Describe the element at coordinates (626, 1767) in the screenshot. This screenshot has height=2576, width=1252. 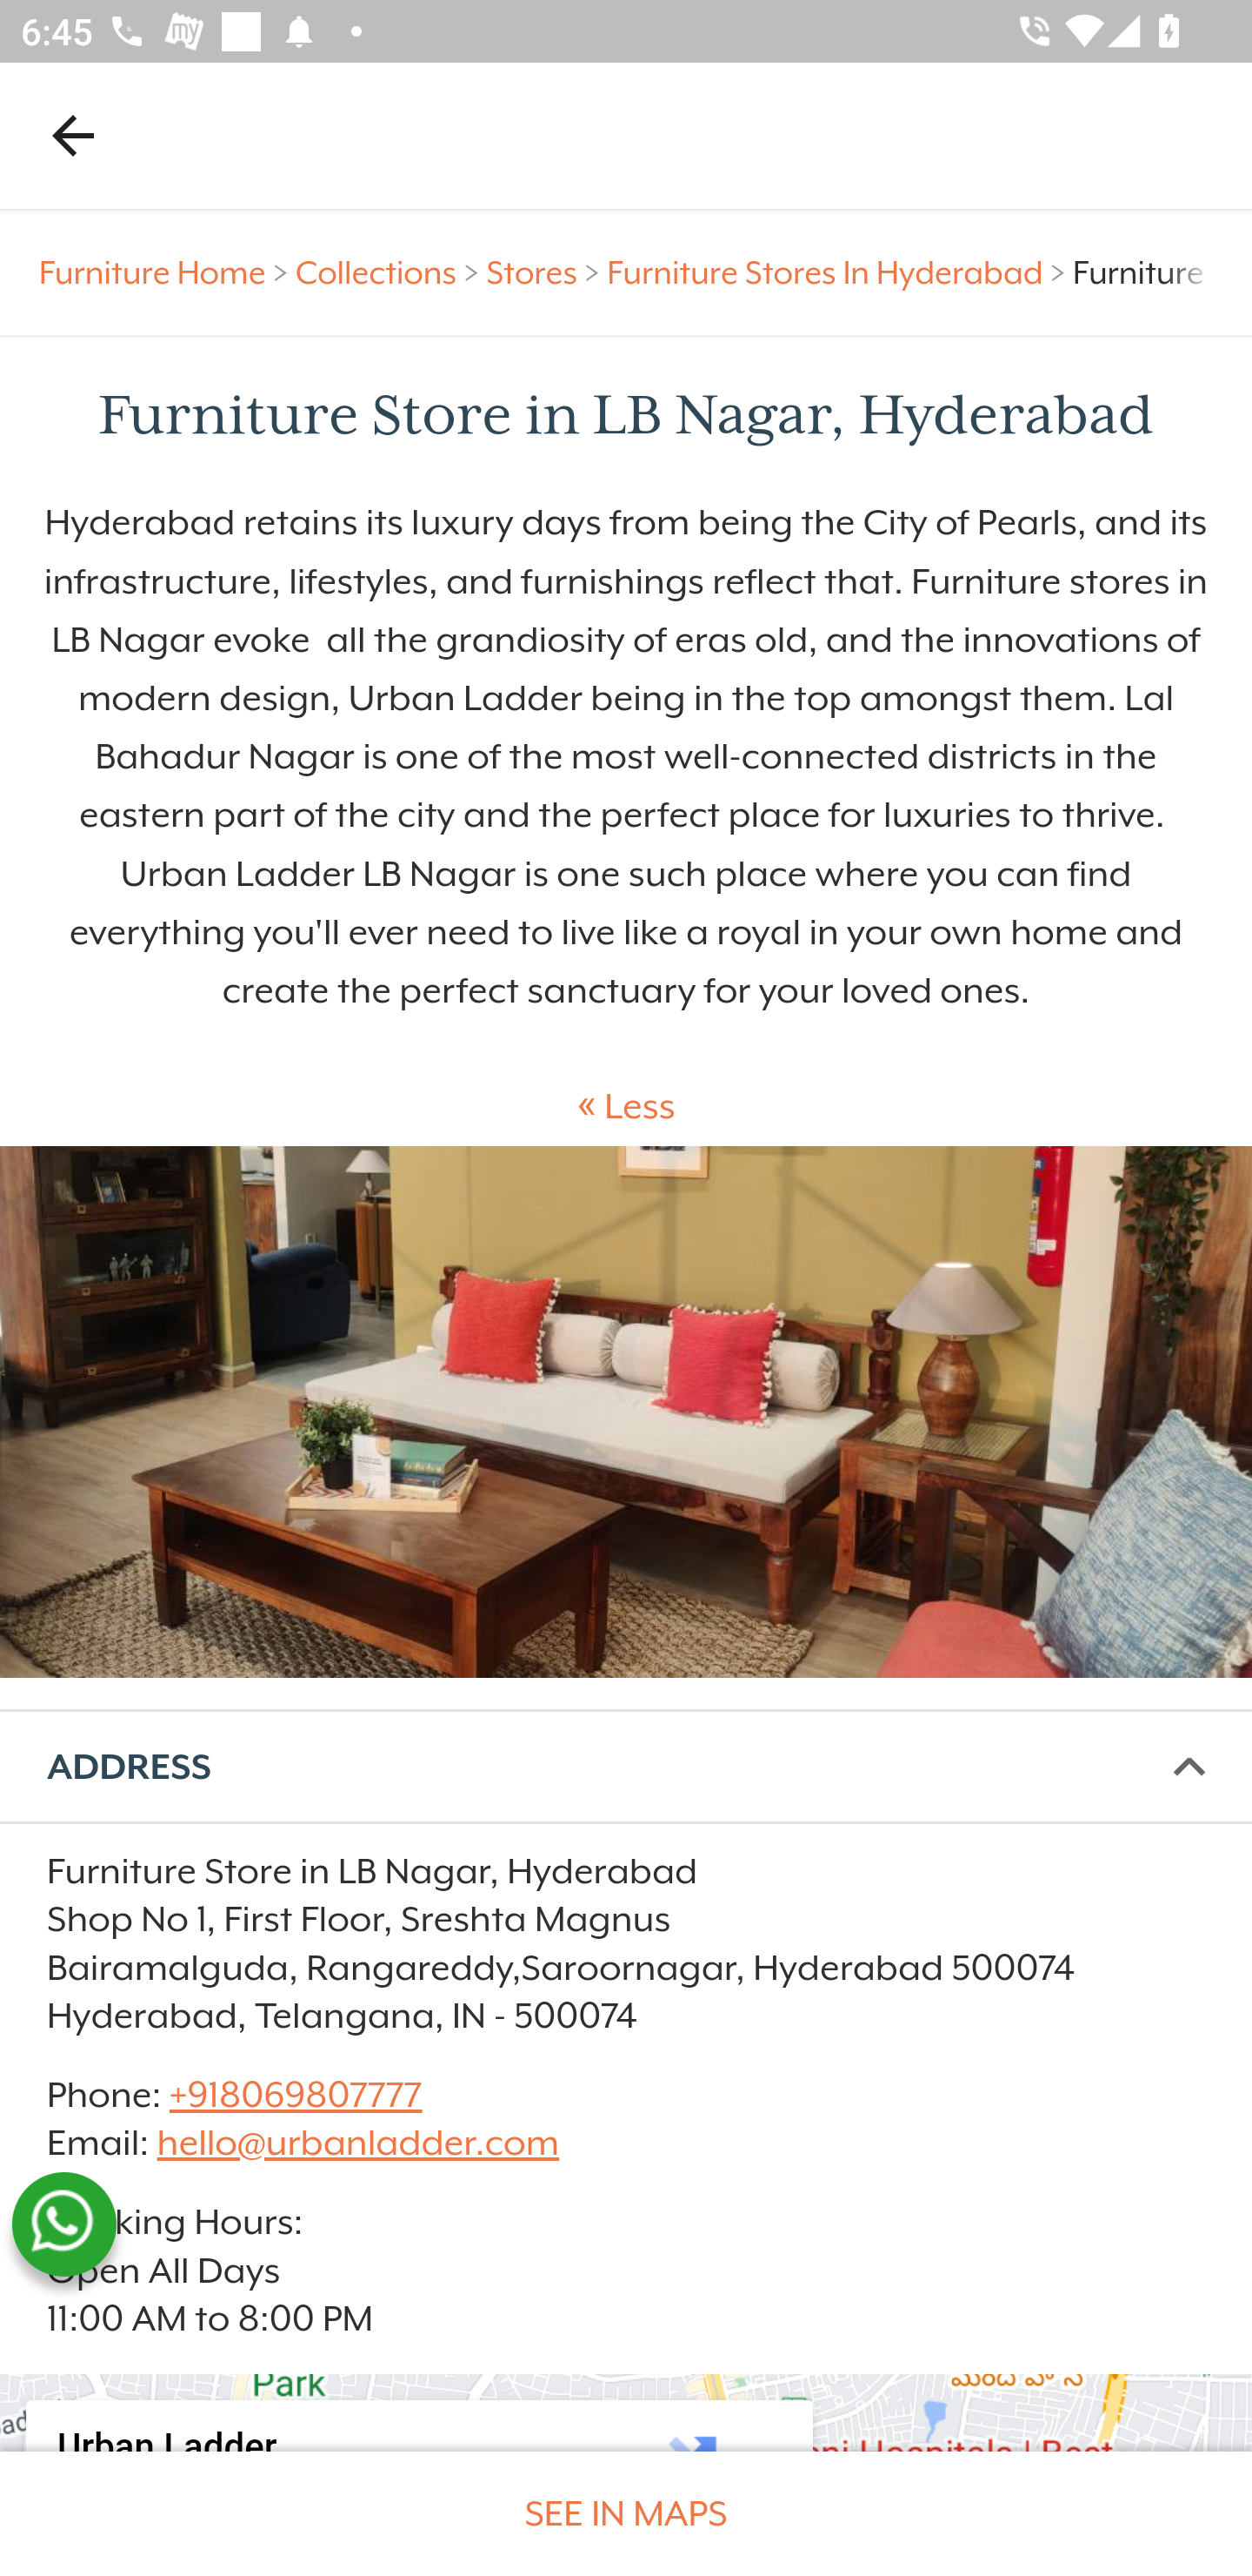
I see `ADDRESS` at that location.